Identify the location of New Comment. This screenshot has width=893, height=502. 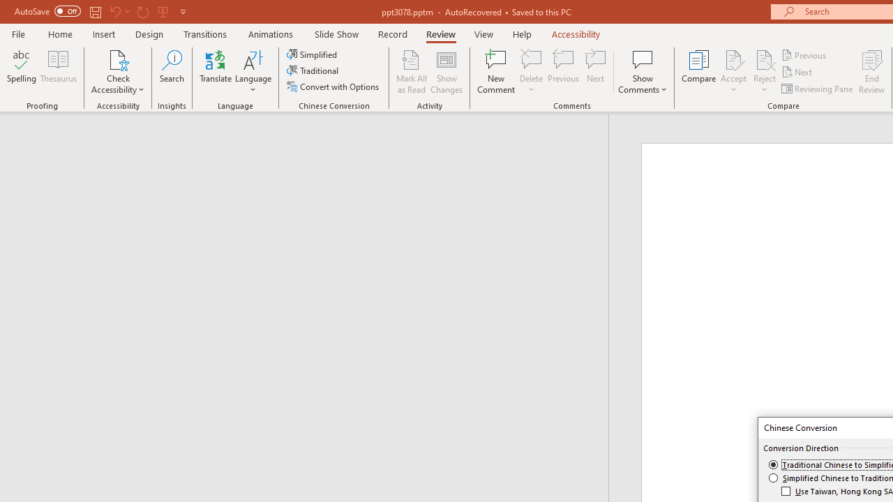
(497, 71).